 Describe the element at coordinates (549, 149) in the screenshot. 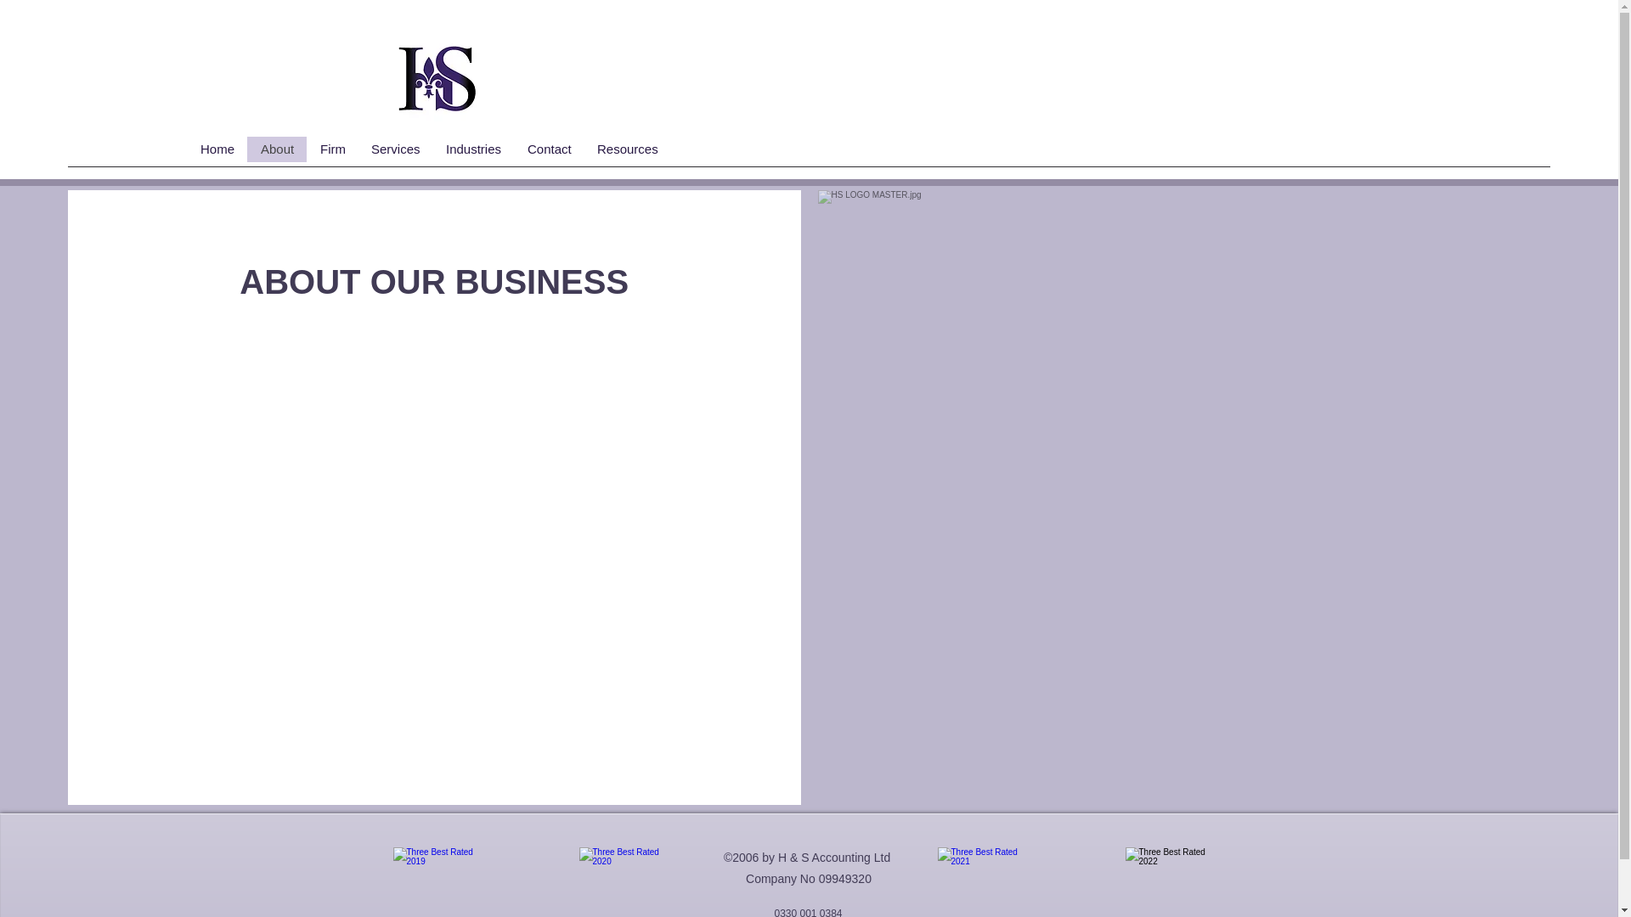

I see `Contact` at that location.